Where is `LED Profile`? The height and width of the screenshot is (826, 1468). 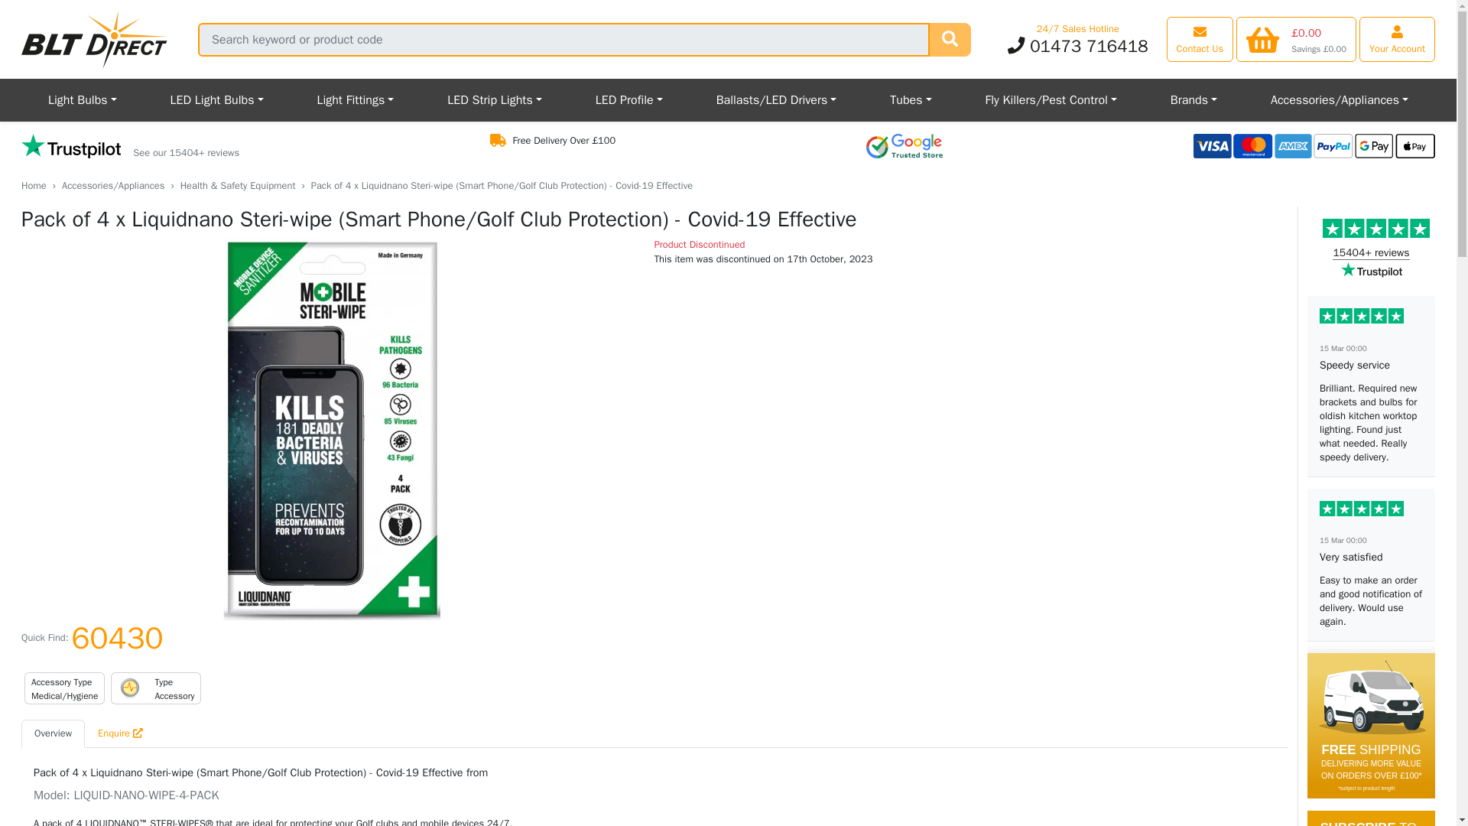
LED Profile is located at coordinates (629, 100).